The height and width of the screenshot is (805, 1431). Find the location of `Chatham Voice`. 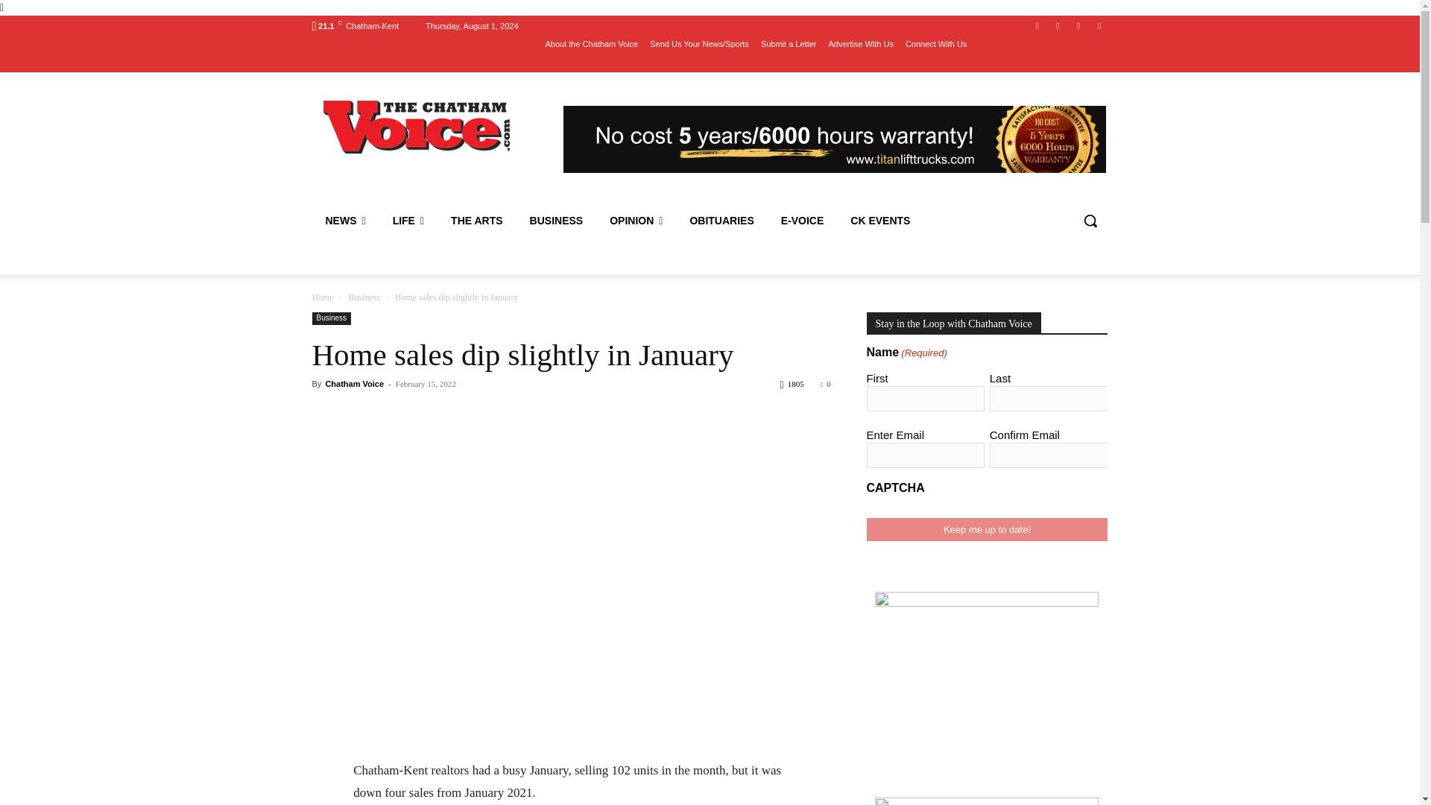

Chatham Voice is located at coordinates (419, 127).